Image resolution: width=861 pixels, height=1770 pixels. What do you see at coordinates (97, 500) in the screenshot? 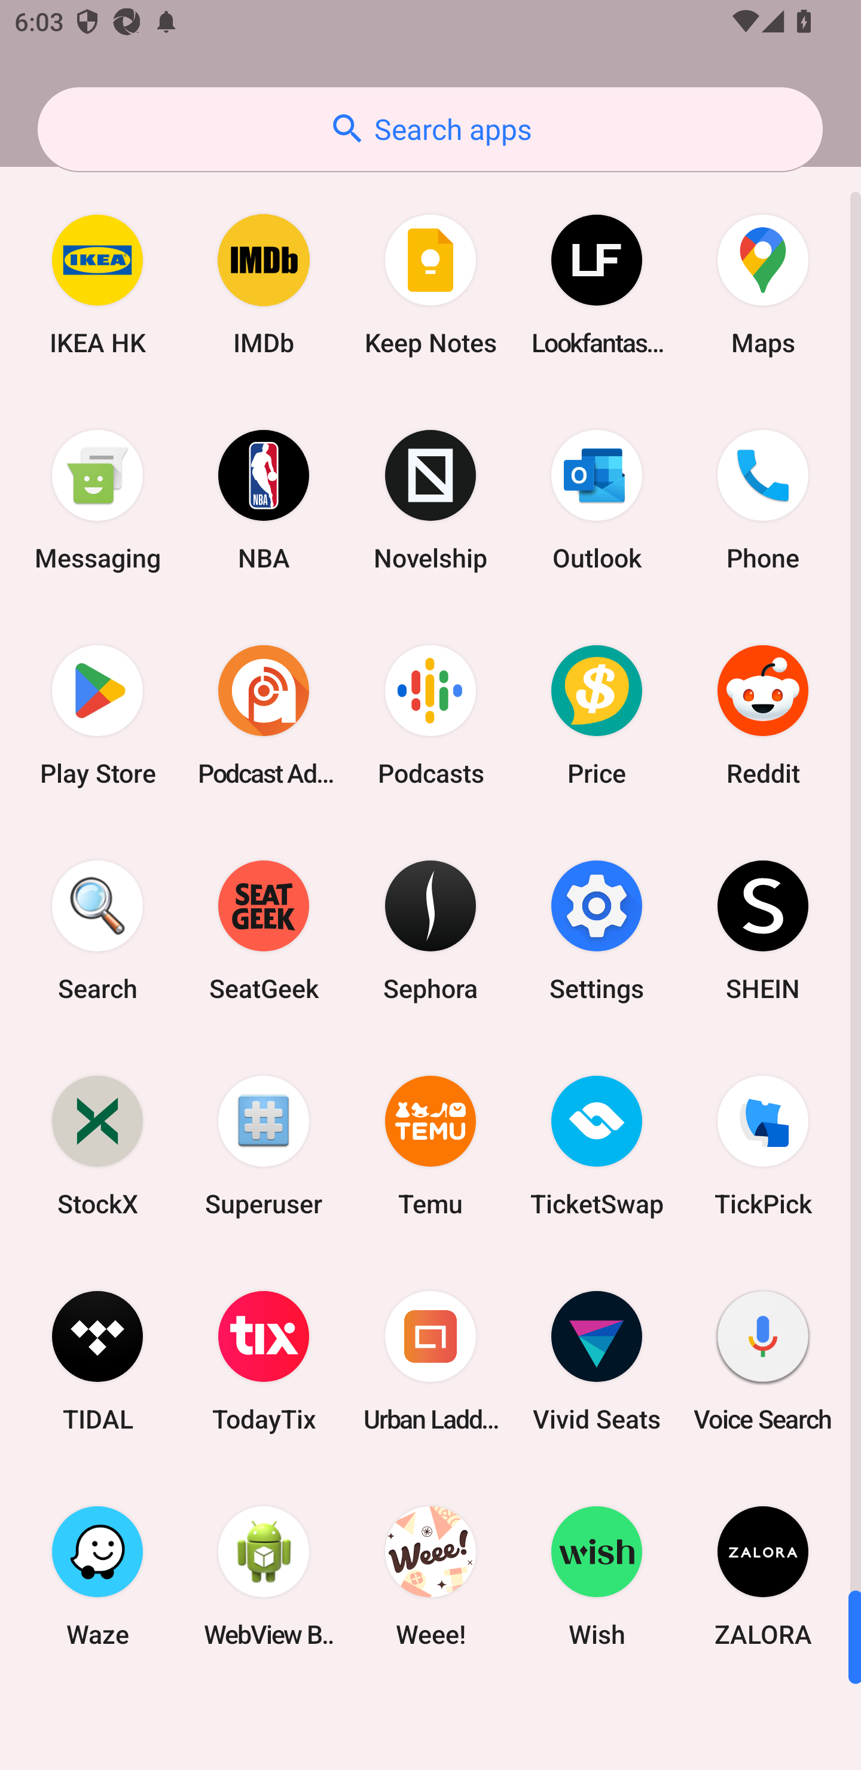
I see `Messaging` at bounding box center [97, 500].